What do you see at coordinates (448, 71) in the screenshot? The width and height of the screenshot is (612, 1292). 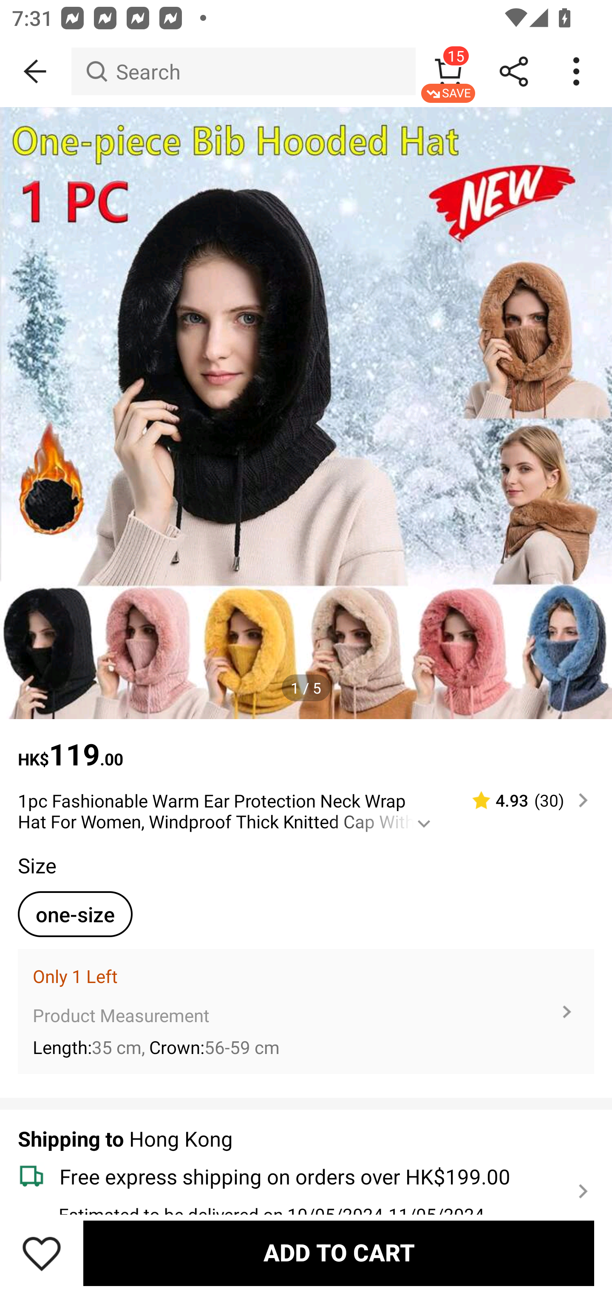 I see `15 SAVE` at bounding box center [448, 71].